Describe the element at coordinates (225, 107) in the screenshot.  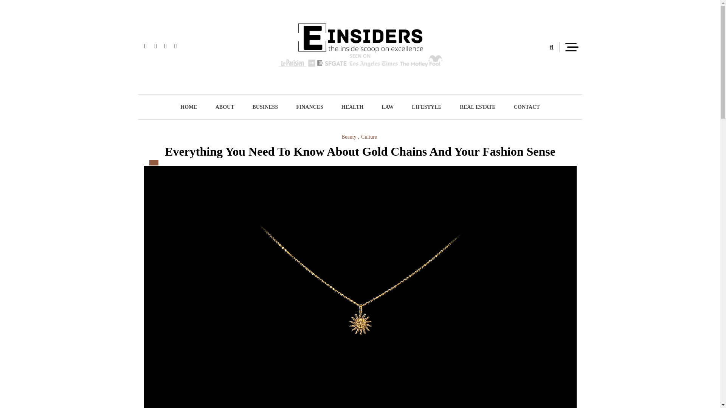
I see `ABOUT` at that location.